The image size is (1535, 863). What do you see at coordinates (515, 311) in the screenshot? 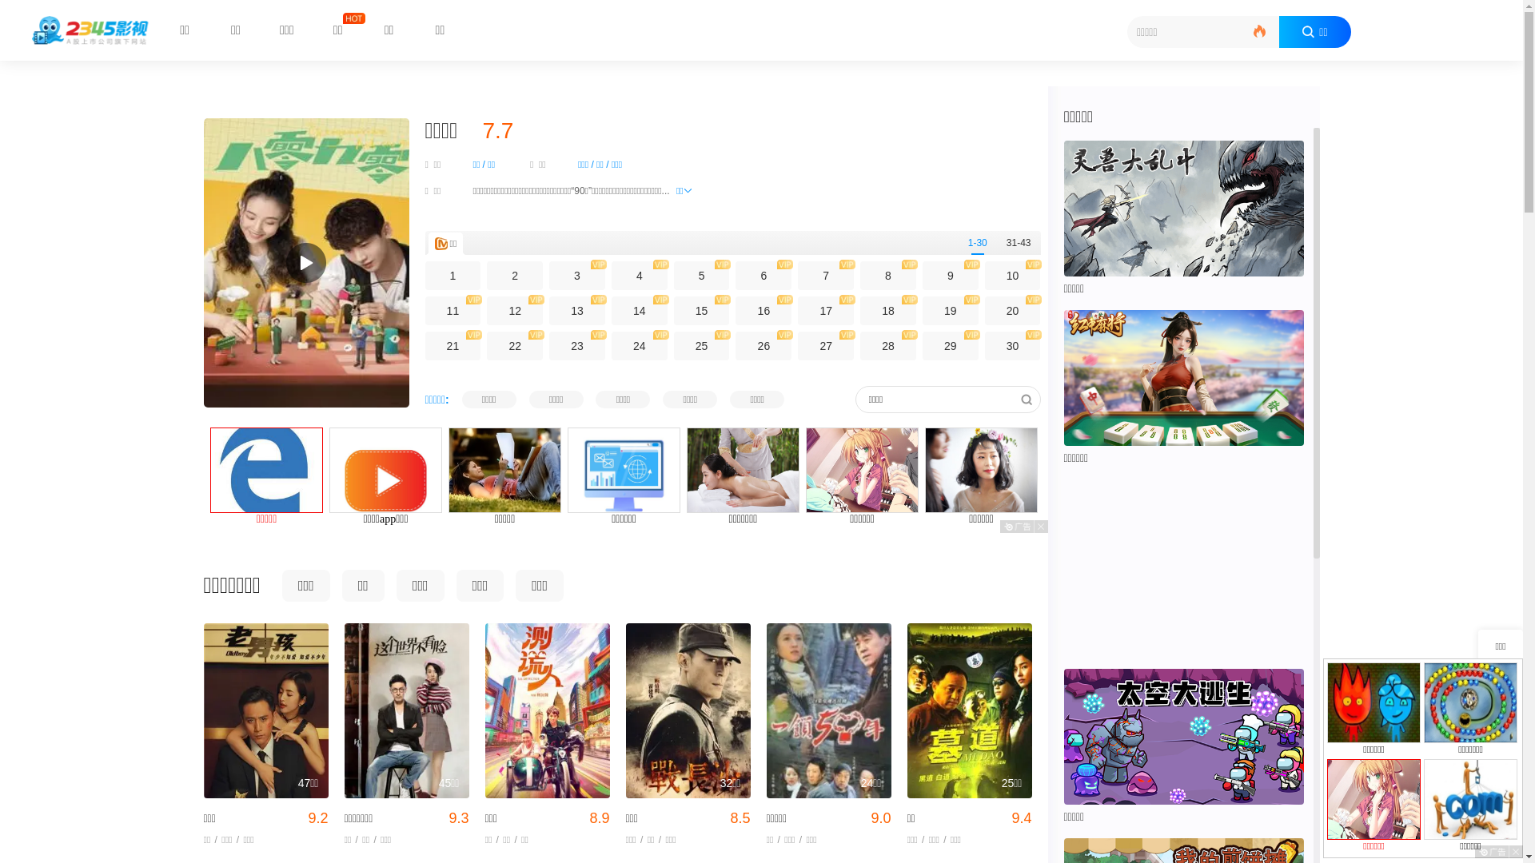
I see `12` at bounding box center [515, 311].